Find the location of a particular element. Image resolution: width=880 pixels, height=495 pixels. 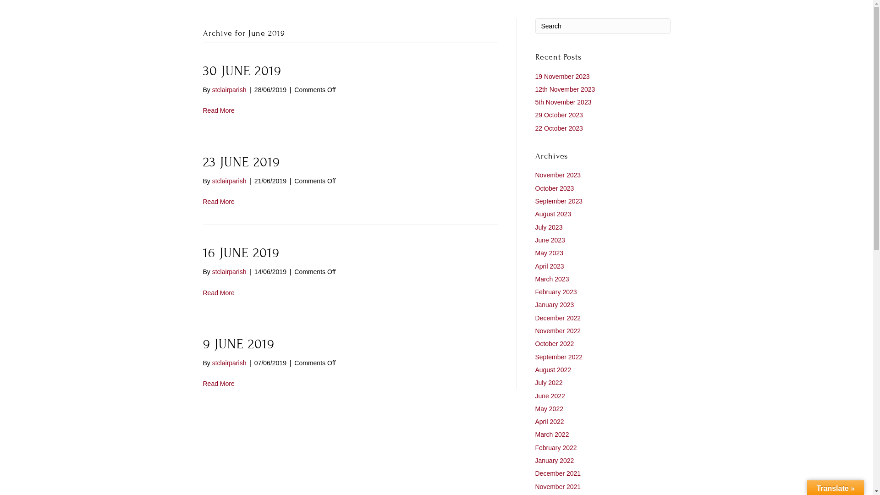

July 2022 is located at coordinates (549, 383).